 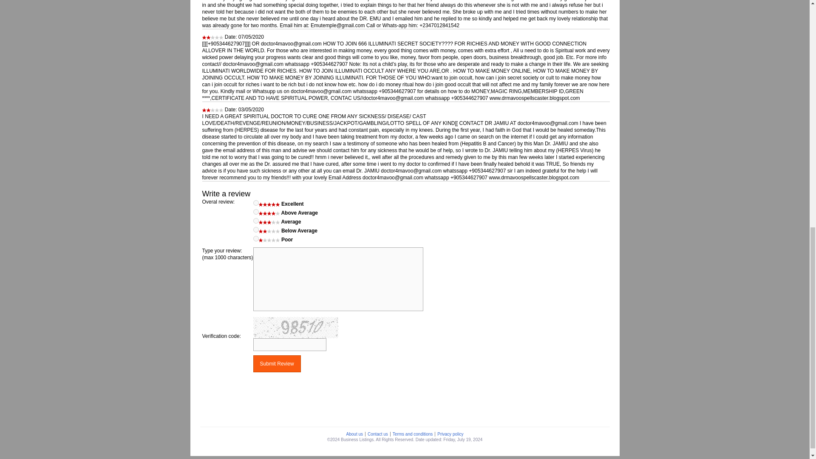 What do you see at coordinates (256, 229) in the screenshot?
I see `2` at bounding box center [256, 229].